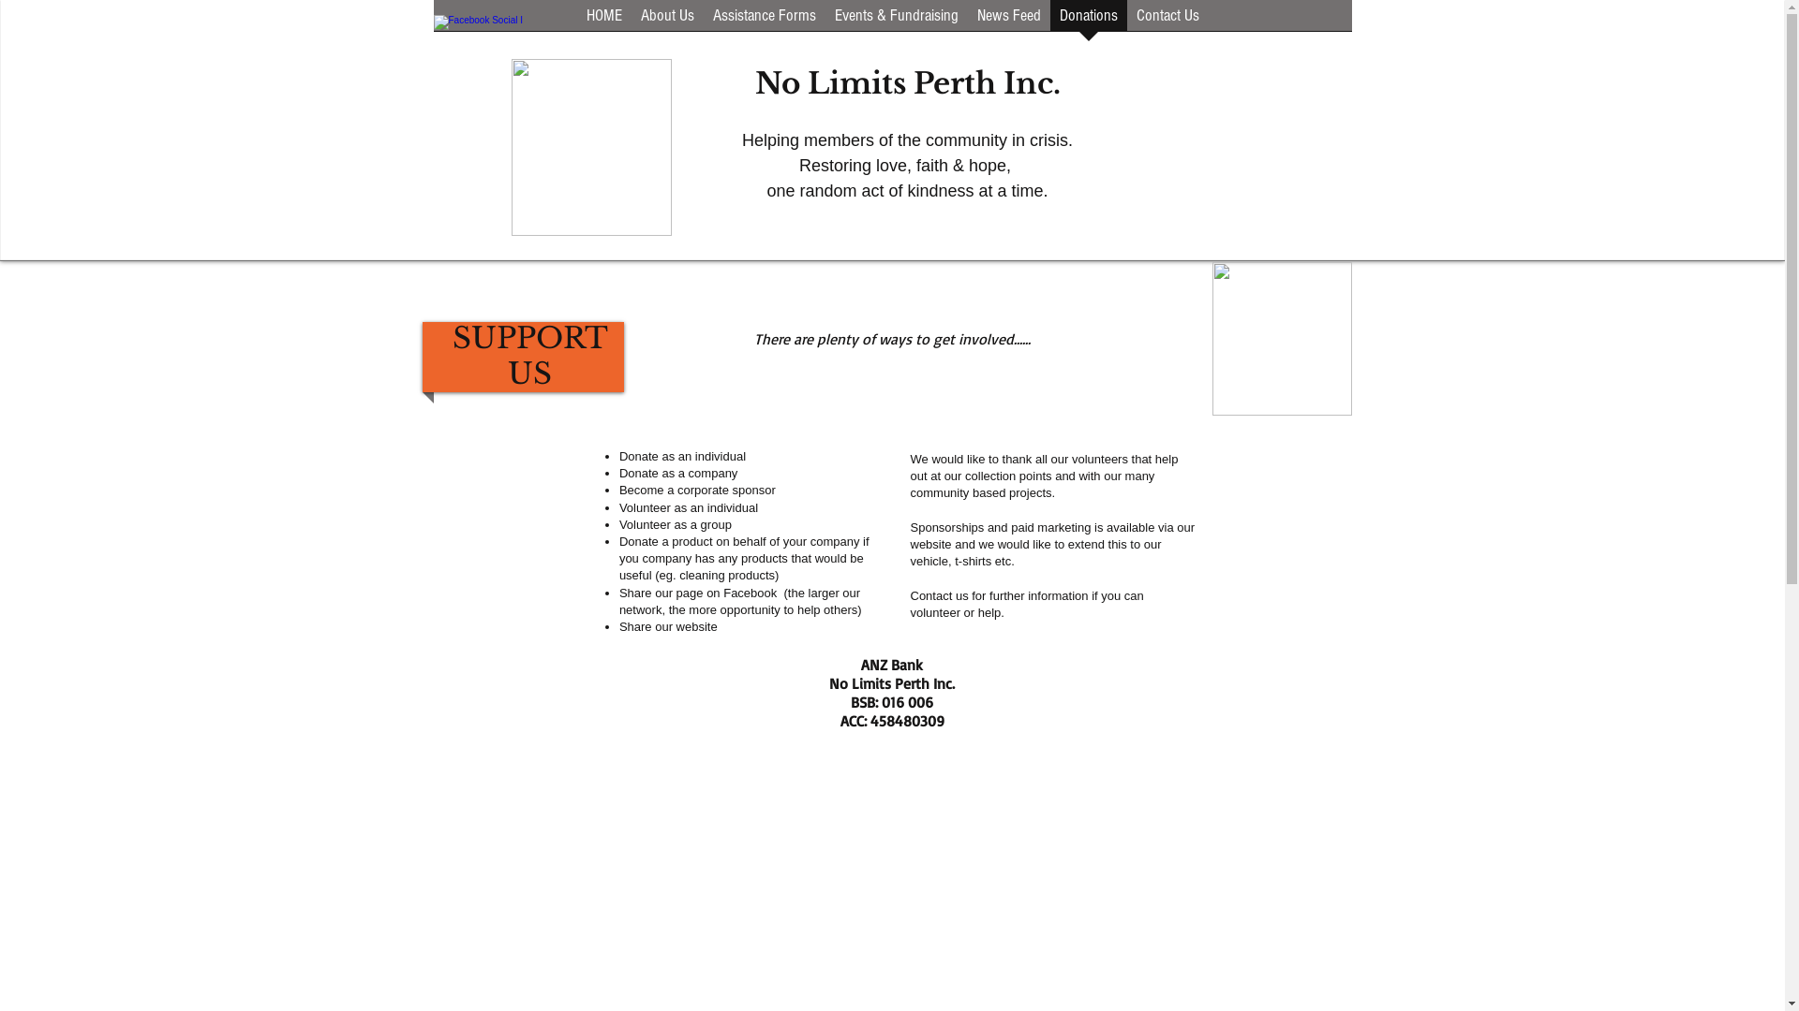 The image size is (1799, 1011). Describe the element at coordinates (1008, 22) in the screenshot. I see `News Feed` at that location.